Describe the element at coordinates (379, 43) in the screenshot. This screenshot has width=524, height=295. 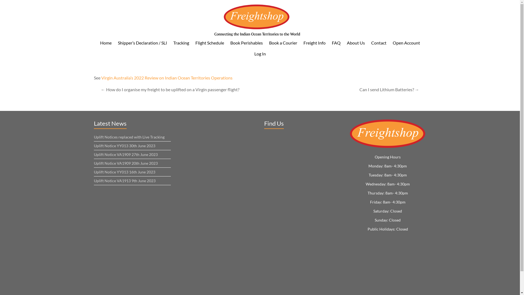
I see `Contact` at that location.